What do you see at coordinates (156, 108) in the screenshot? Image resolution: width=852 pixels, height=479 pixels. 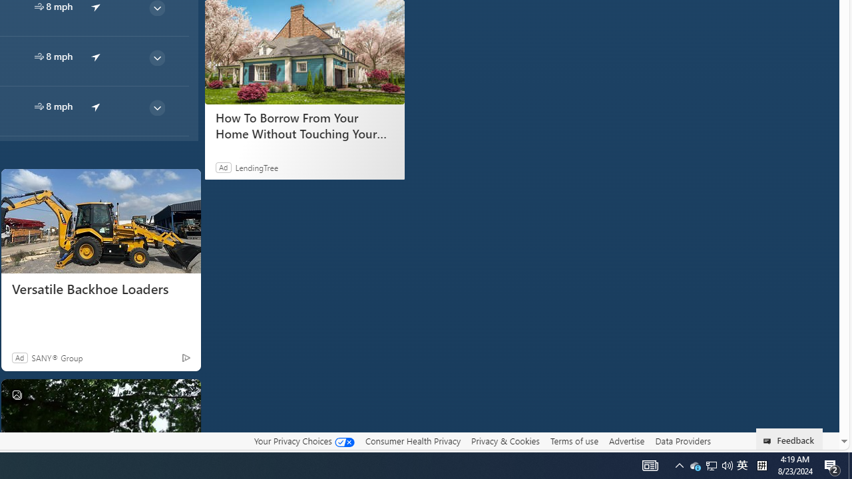 I see `common/thinArrow` at bounding box center [156, 108].